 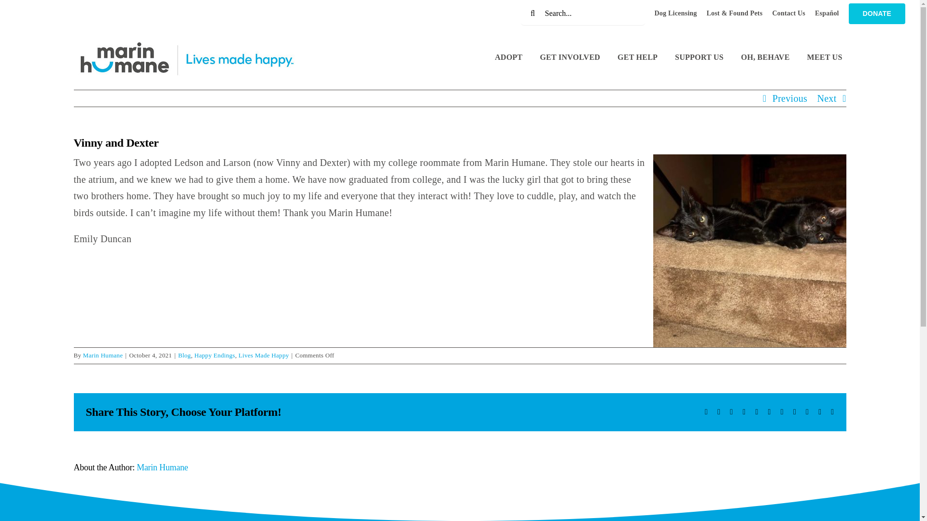 What do you see at coordinates (509, 58) in the screenshot?
I see `ADOPT` at bounding box center [509, 58].